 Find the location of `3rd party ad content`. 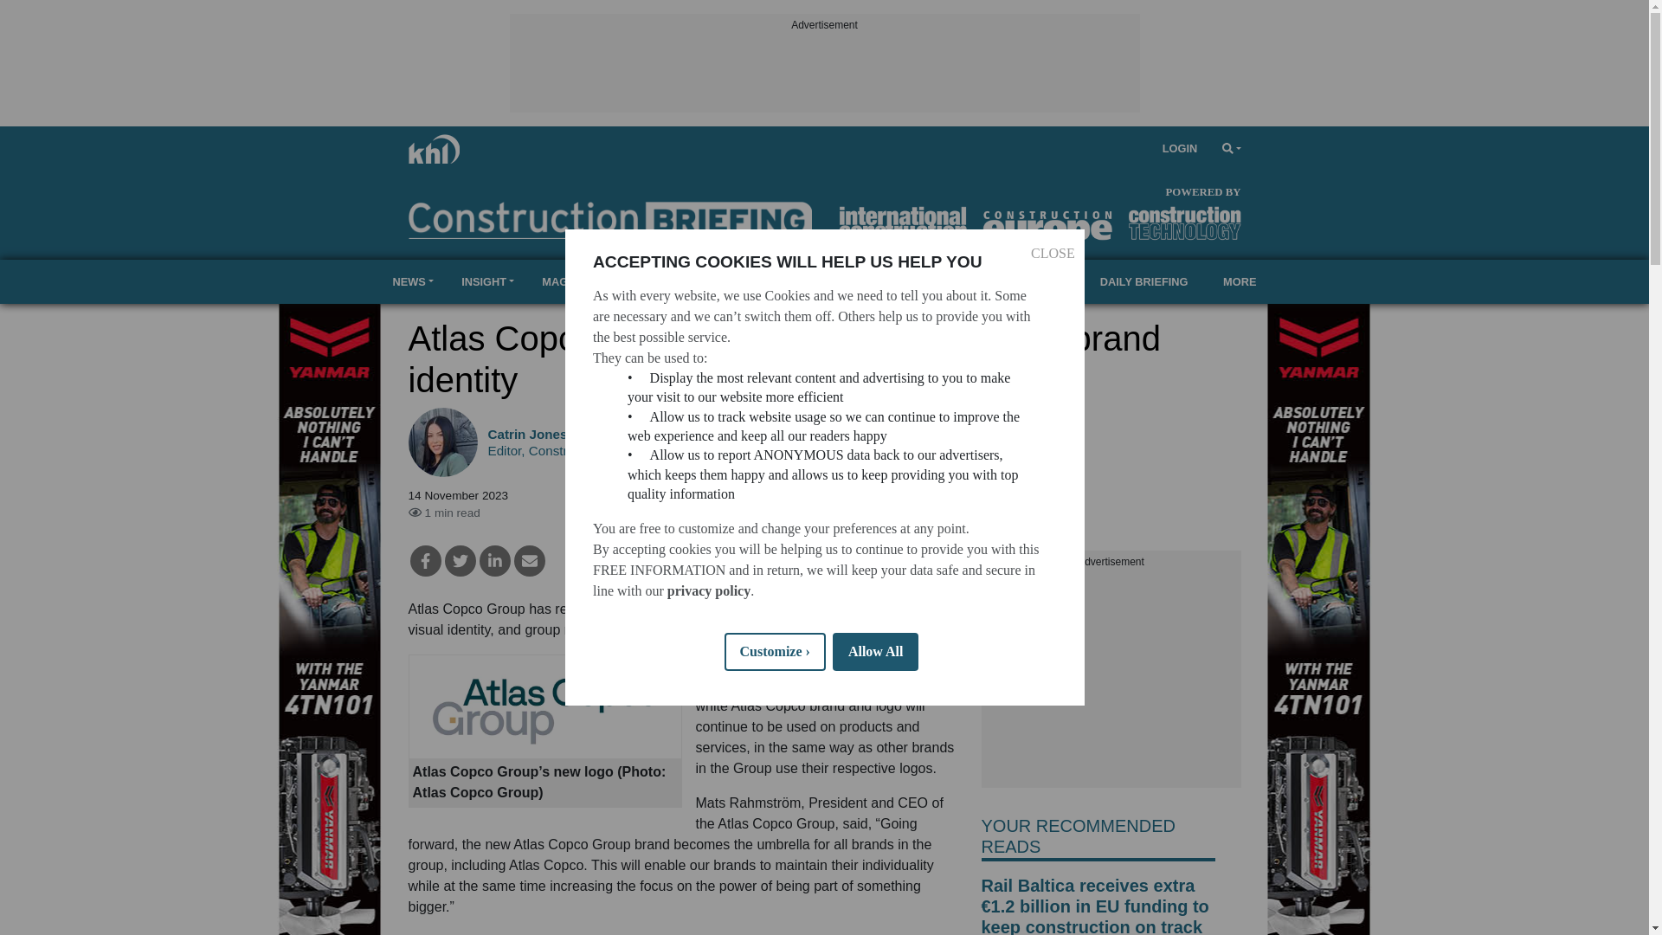

3rd party ad content is located at coordinates (823, 73).